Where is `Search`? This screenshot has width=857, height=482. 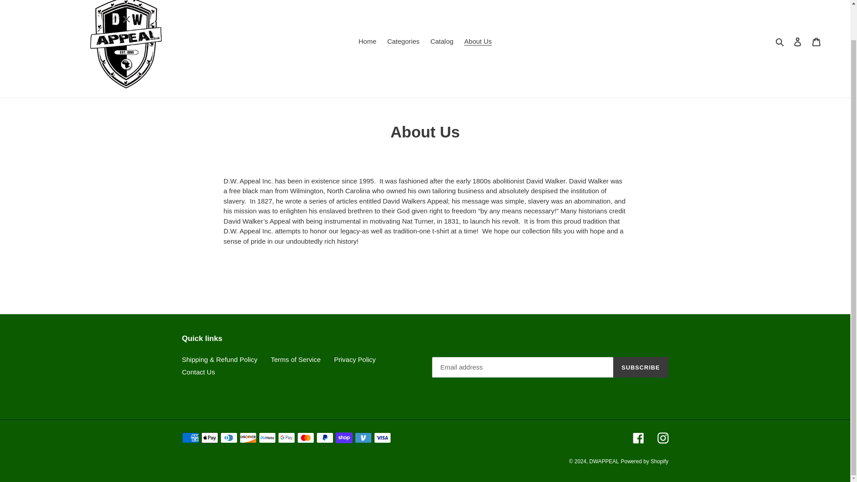 Search is located at coordinates (780, 42).